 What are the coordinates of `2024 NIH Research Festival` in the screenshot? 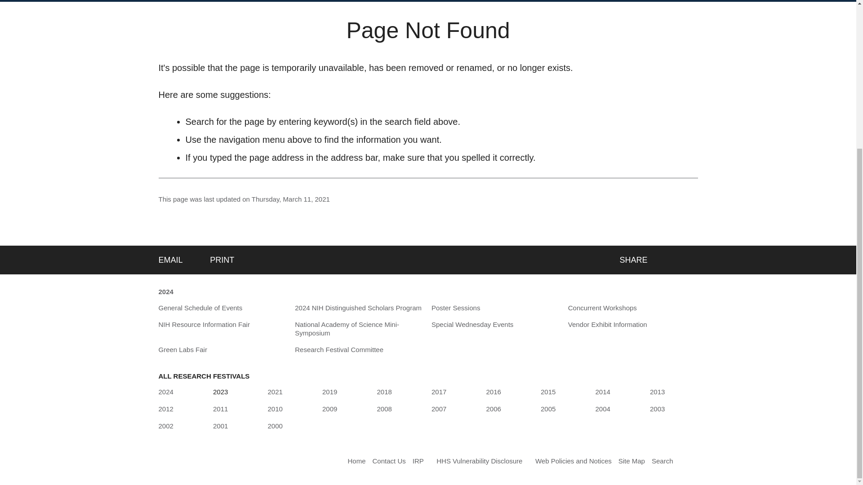 It's located at (165, 392).